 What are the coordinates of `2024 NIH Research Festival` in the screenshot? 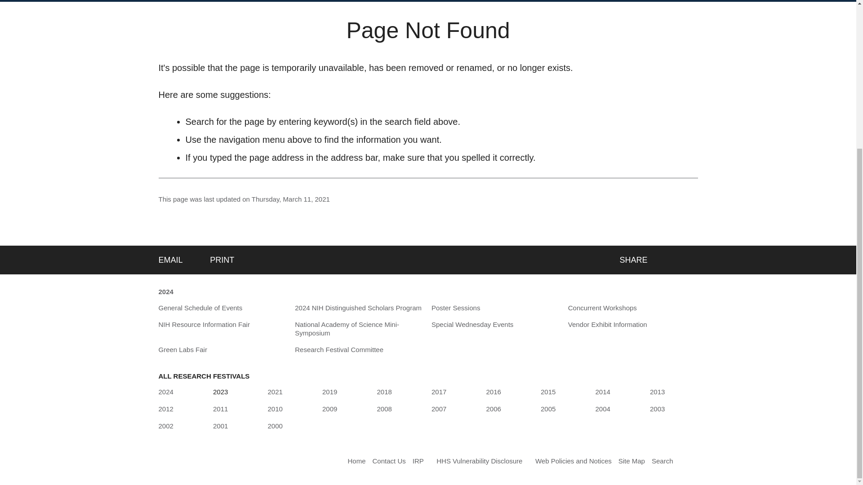 It's located at (165, 392).